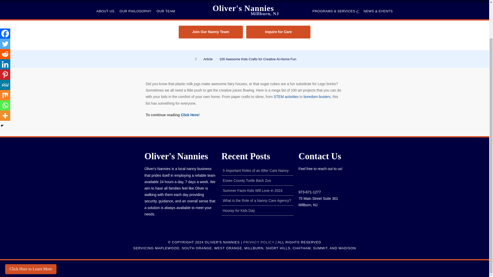 This screenshot has width=493, height=277. What do you see at coordinates (257, 201) in the screenshot?
I see `What is the Role of a Nanny Care Agency?` at bounding box center [257, 201].